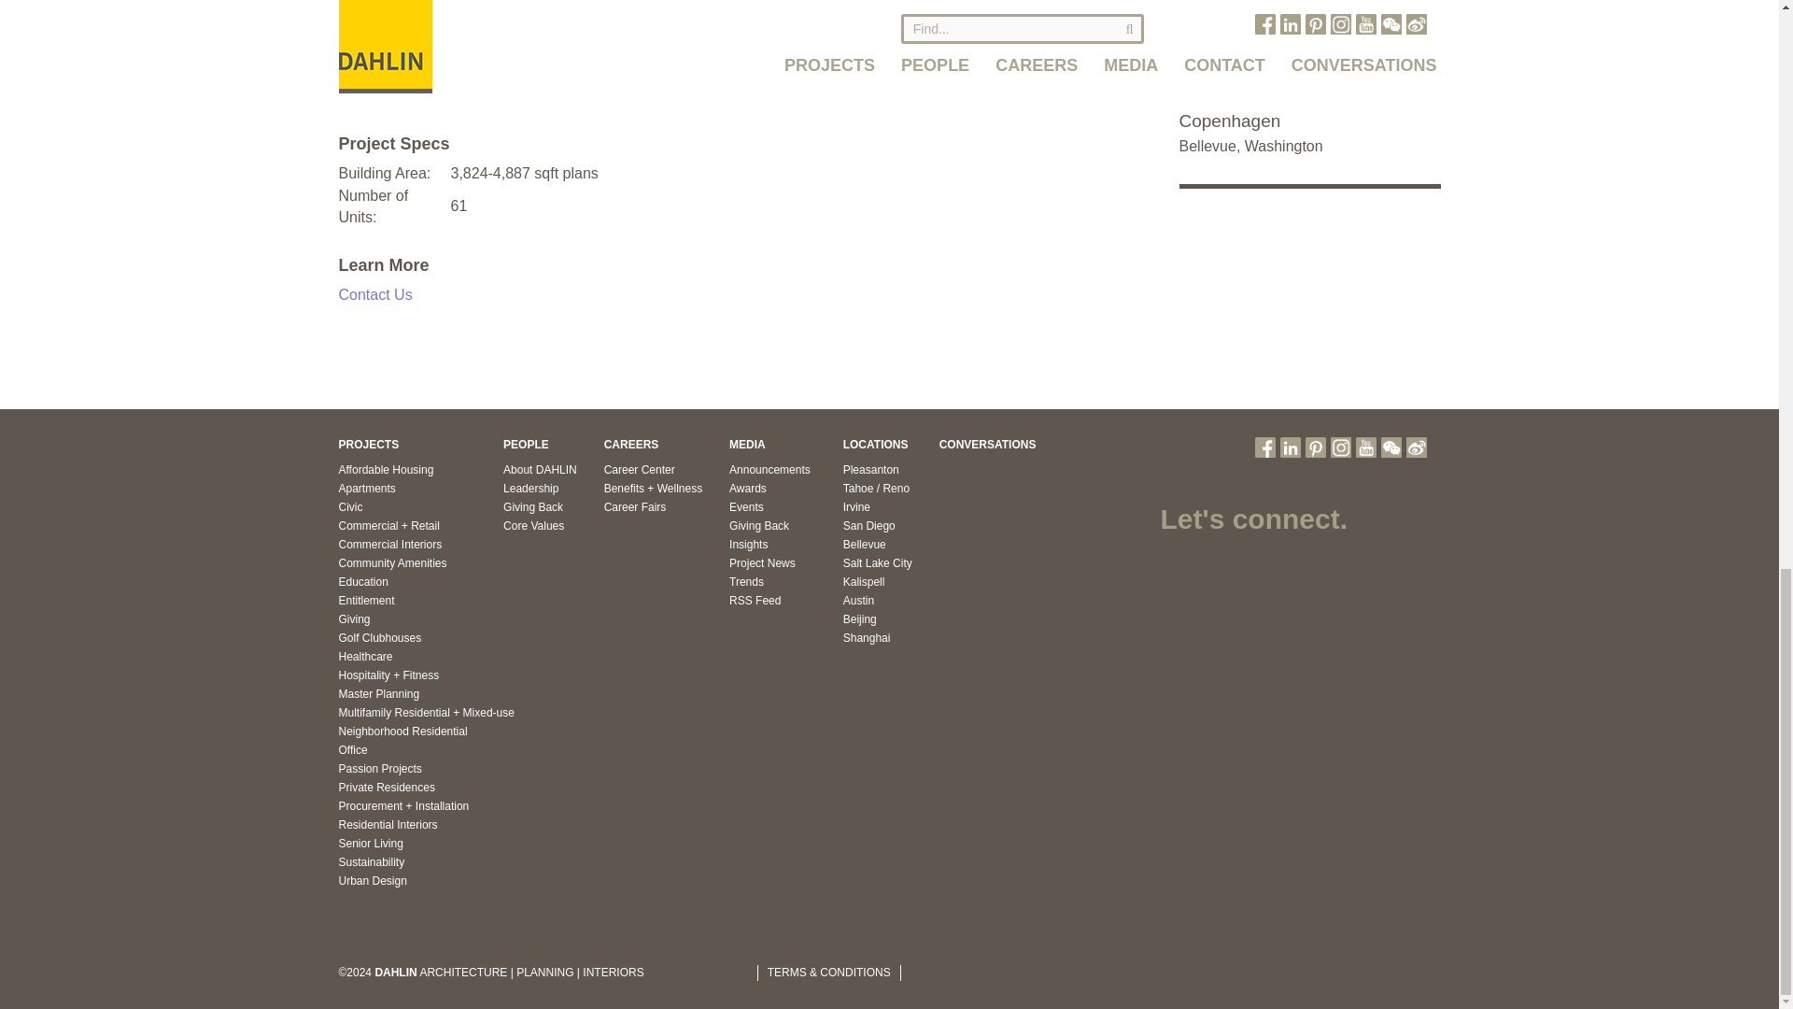 The width and height of the screenshot is (1793, 1009). What do you see at coordinates (366, 489) in the screenshot?
I see `Apartments` at bounding box center [366, 489].